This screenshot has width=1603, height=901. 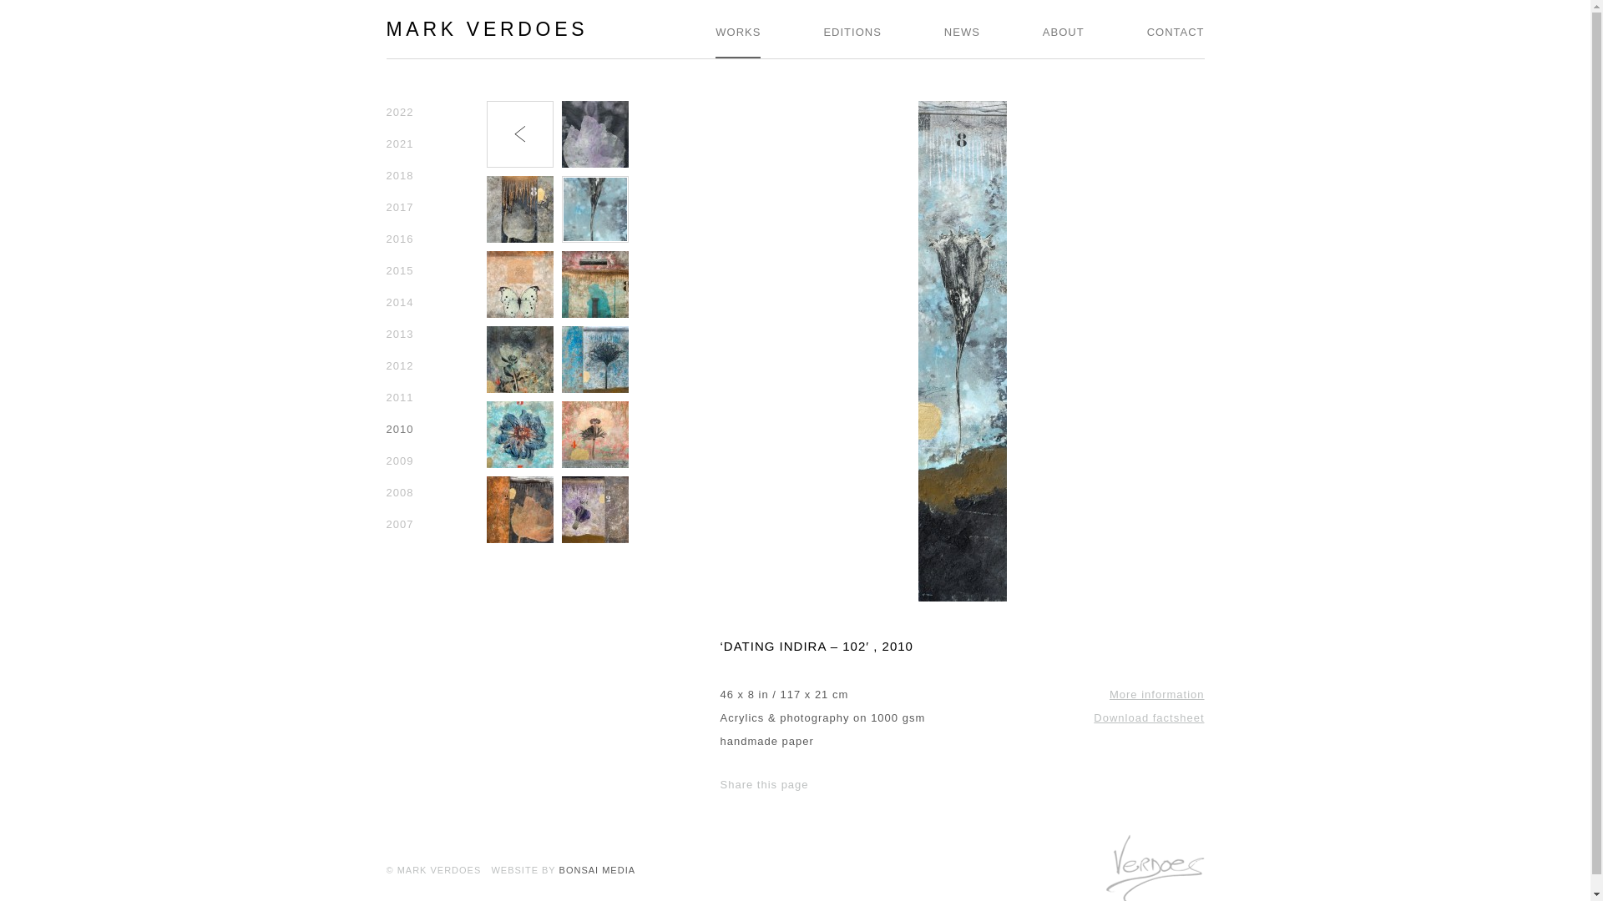 I want to click on 2010, so click(x=399, y=429).